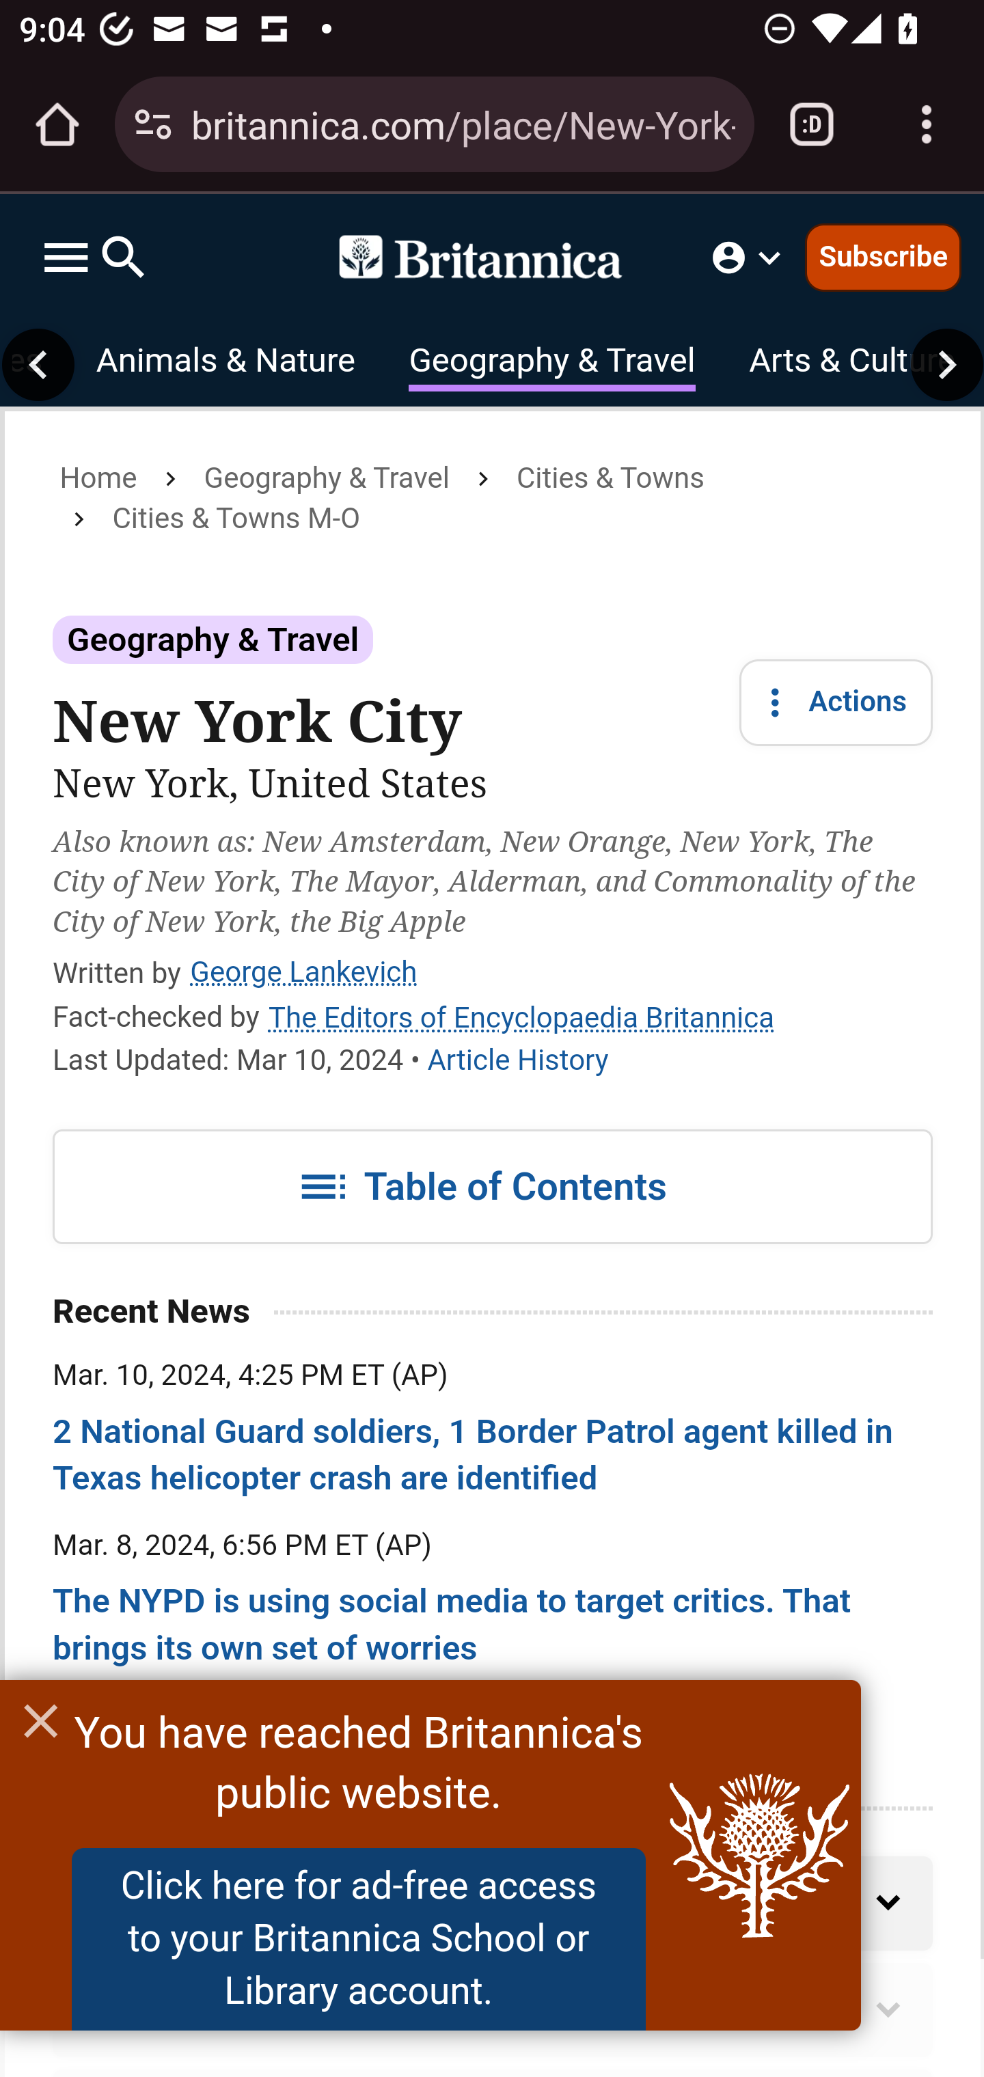 This screenshot has height=2077, width=984. I want to click on account_circle keyboard_arrow_down, so click(750, 257).